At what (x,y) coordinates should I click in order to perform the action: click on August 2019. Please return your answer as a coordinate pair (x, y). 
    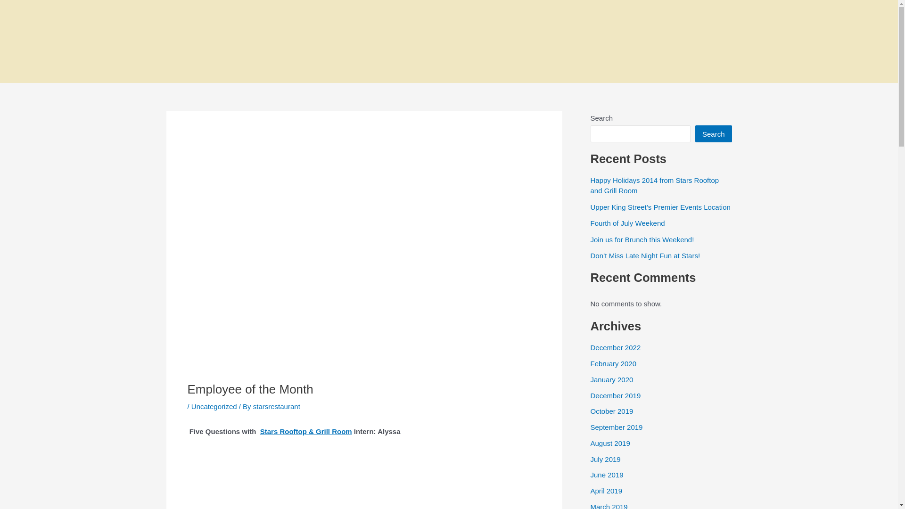
    Looking at the image, I should click on (610, 443).